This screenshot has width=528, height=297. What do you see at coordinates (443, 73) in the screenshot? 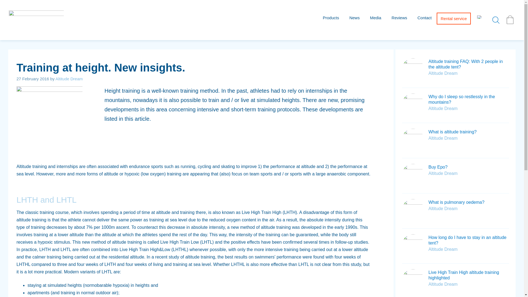
I see `Altitude Dream` at bounding box center [443, 73].